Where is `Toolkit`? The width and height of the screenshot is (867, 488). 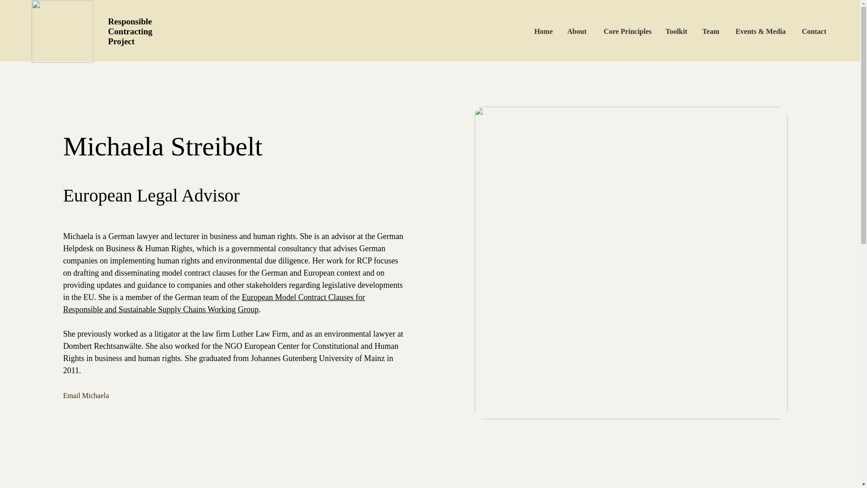
Toolkit is located at coordinates (683, 31).